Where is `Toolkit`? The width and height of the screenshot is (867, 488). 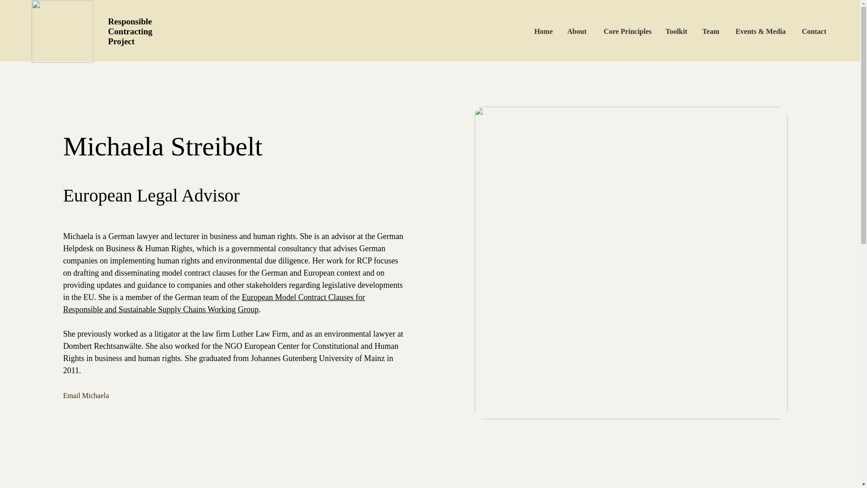
Toolkit is located at coordinates (683, 31).